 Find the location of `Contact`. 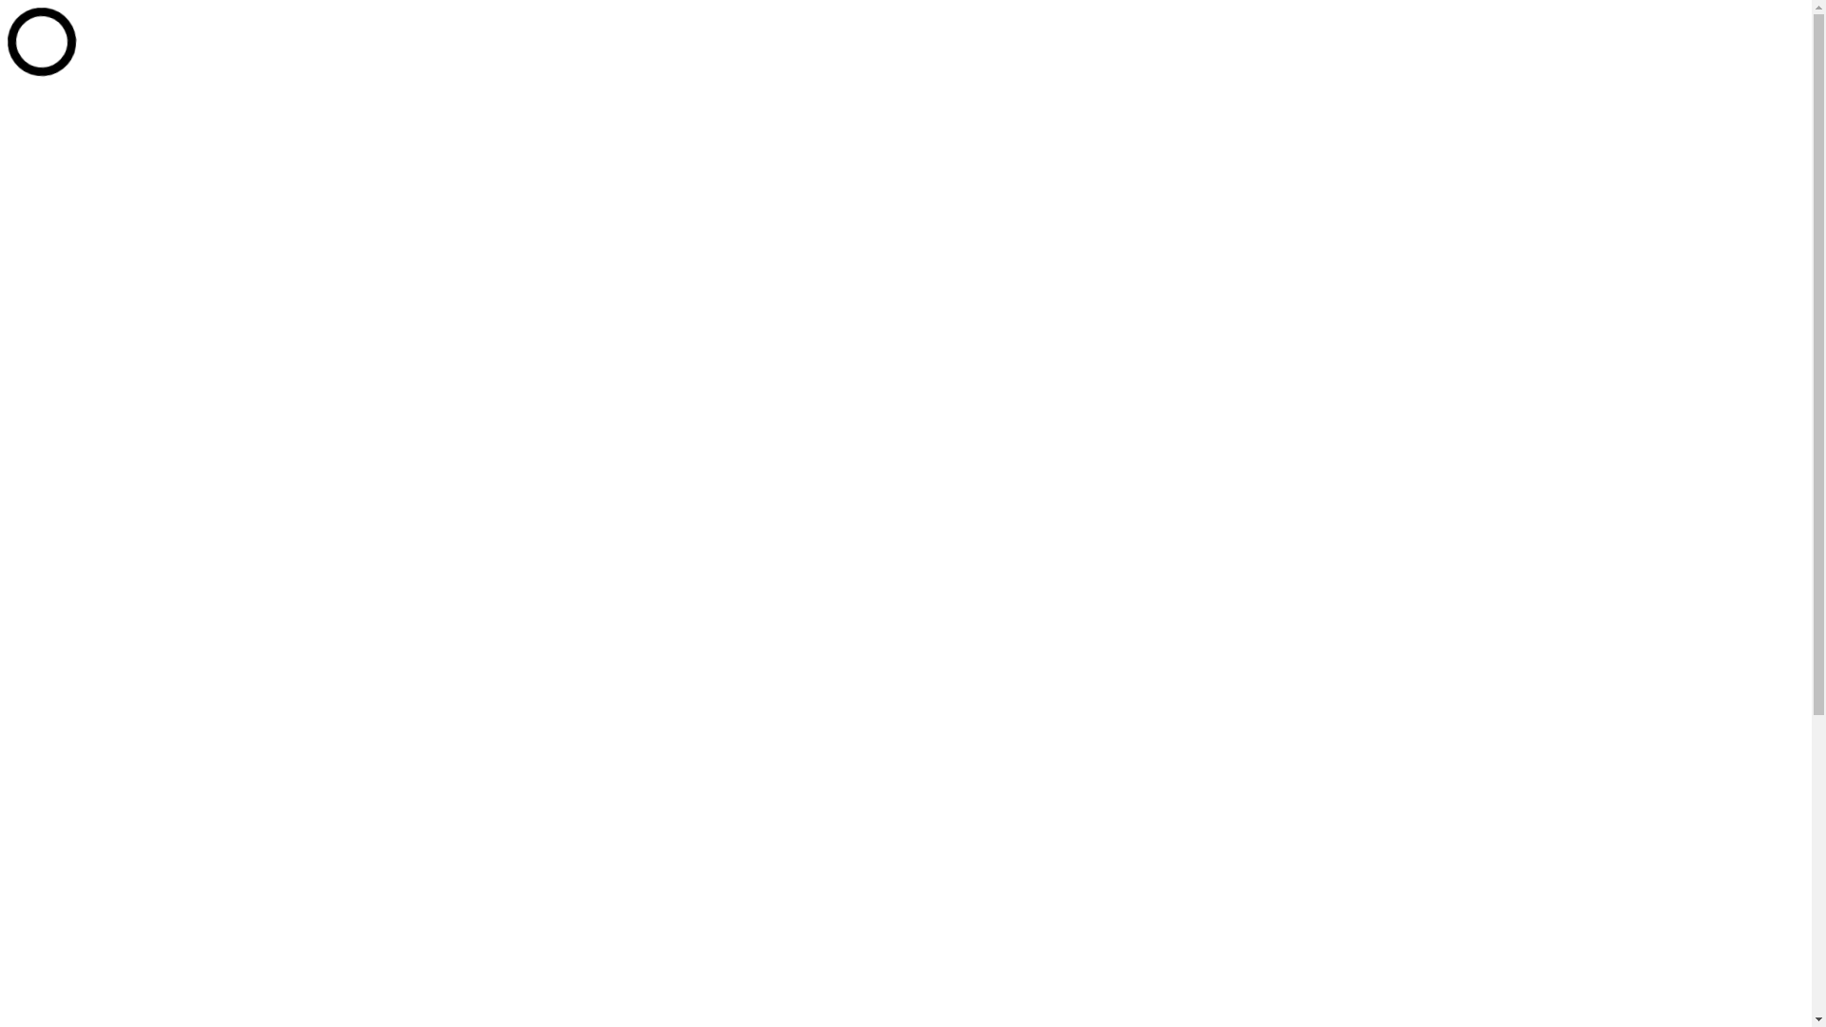

Contact is located at coordinates (69, 401).